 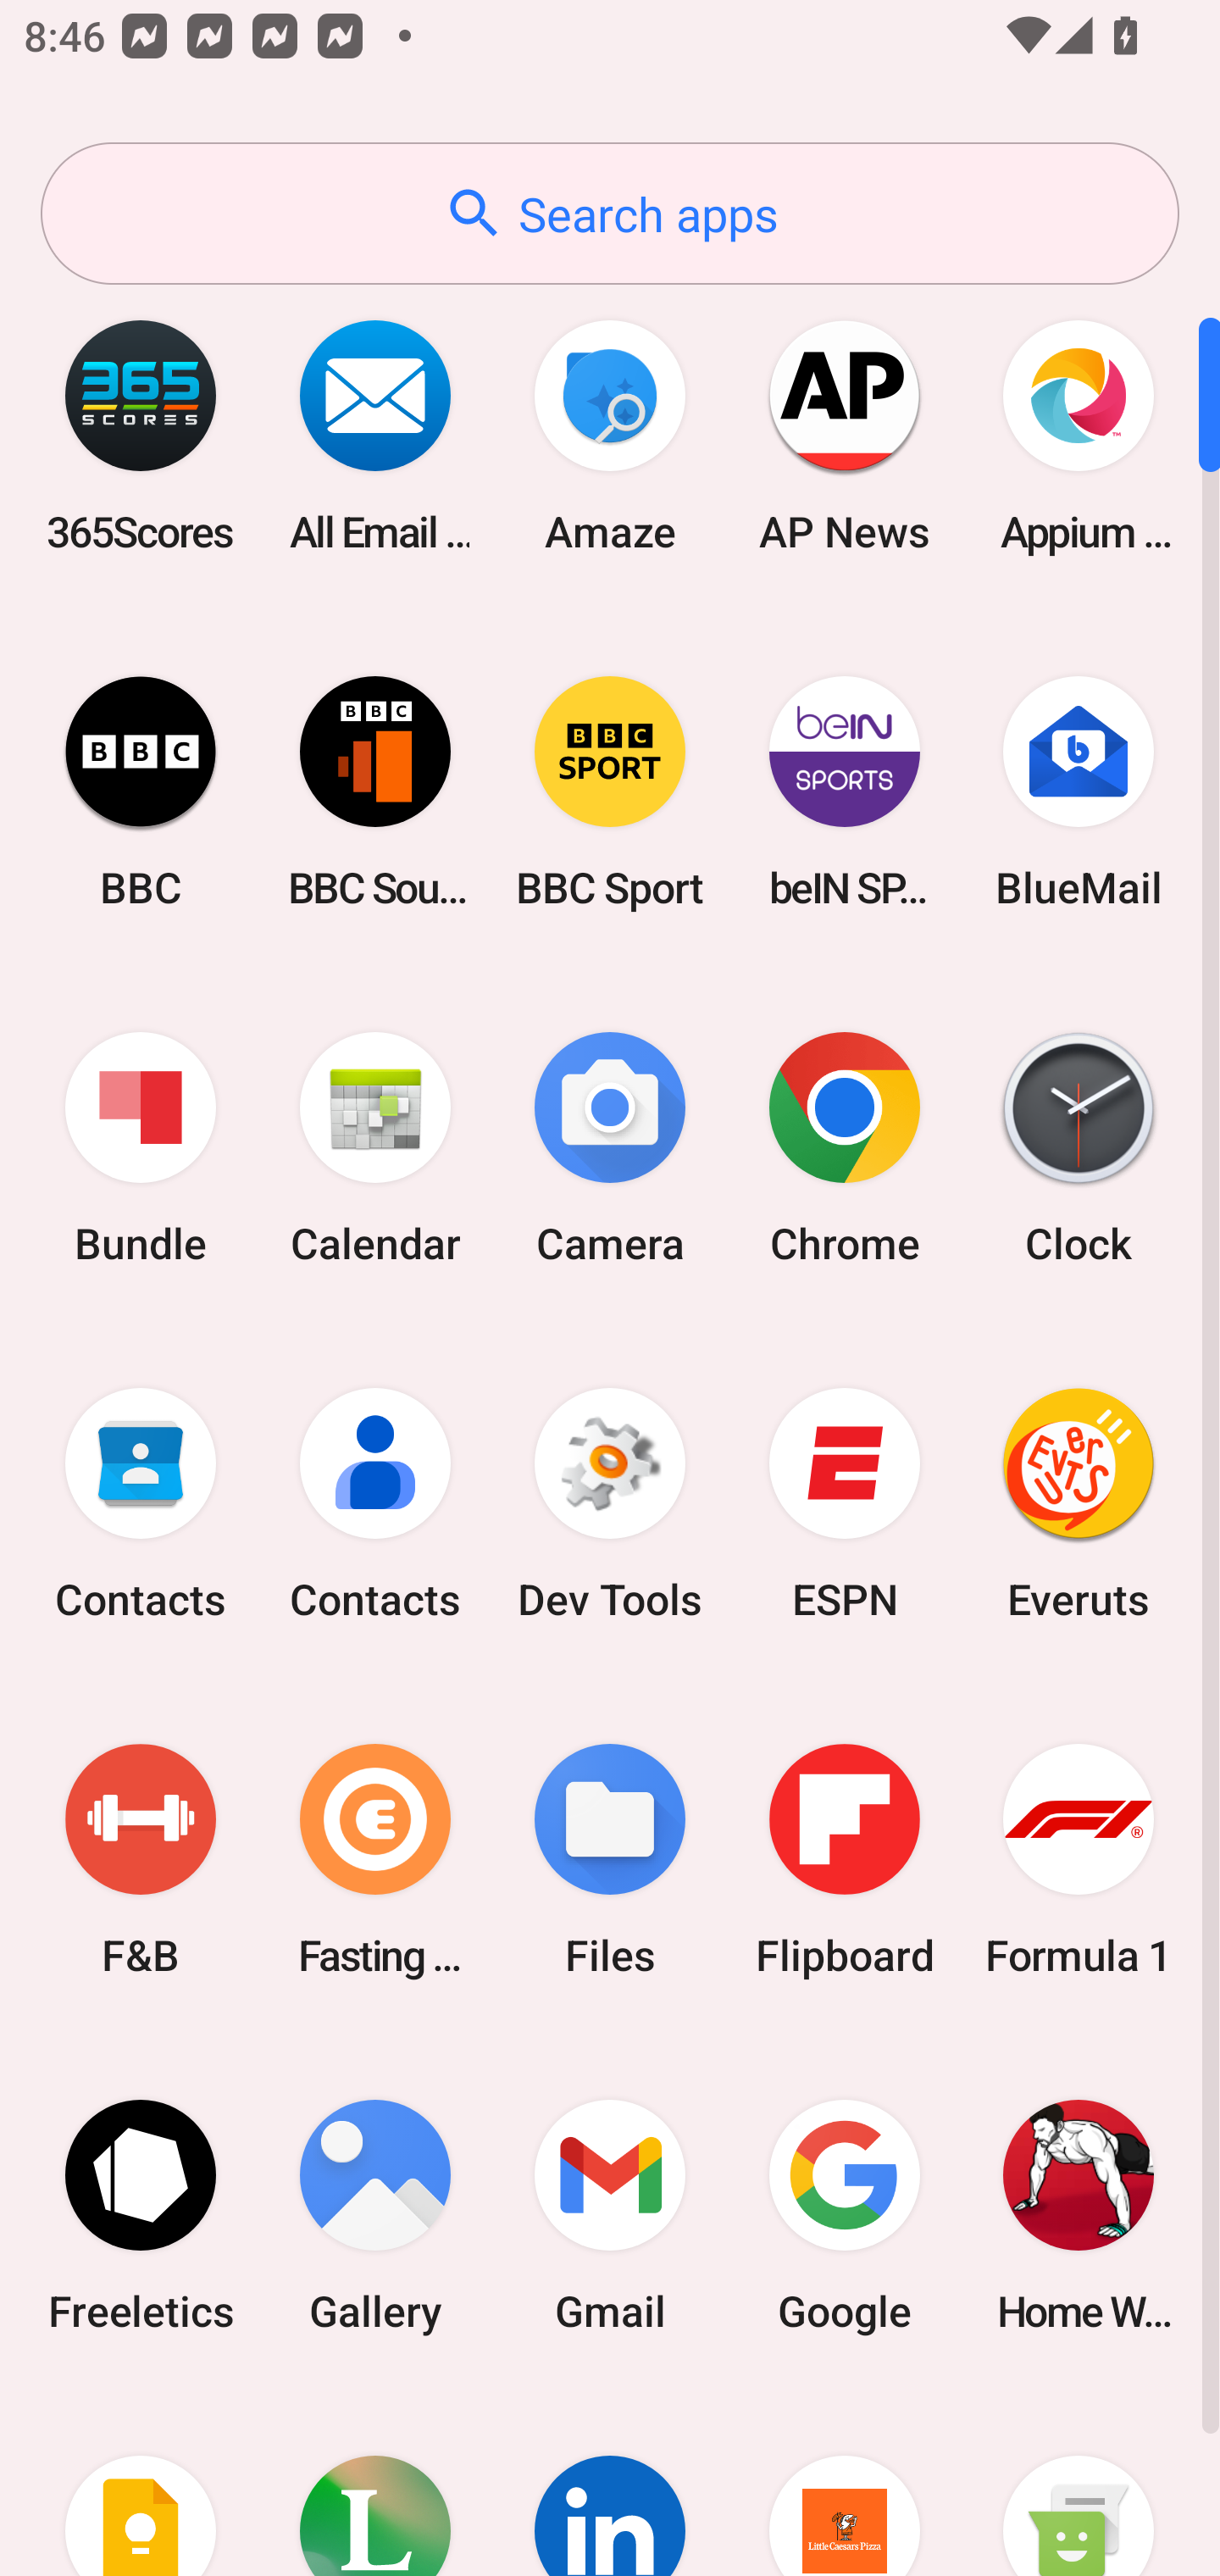 What do you see at coordinates (141, 1859) in the screenshot?
I see `F&B` at bounding box center [141, 1859].